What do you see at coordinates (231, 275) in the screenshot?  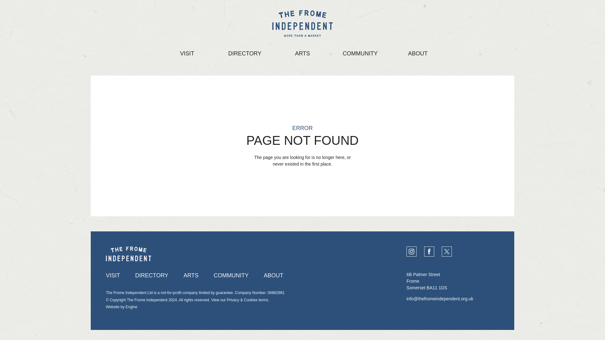 I see `COMMUNITY` at bounding box center [231, 275].